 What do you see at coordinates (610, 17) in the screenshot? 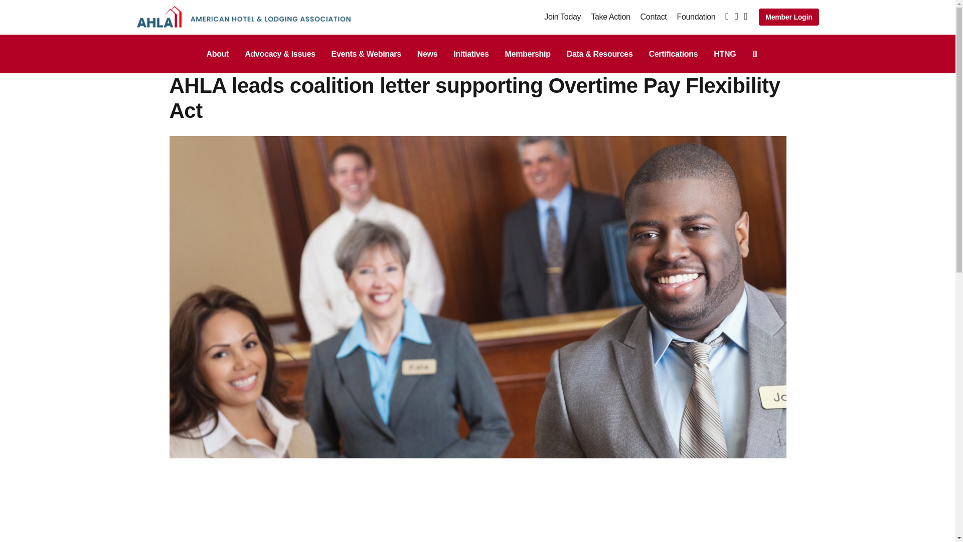
I see `Take Action` at bounding box center [610, 17].